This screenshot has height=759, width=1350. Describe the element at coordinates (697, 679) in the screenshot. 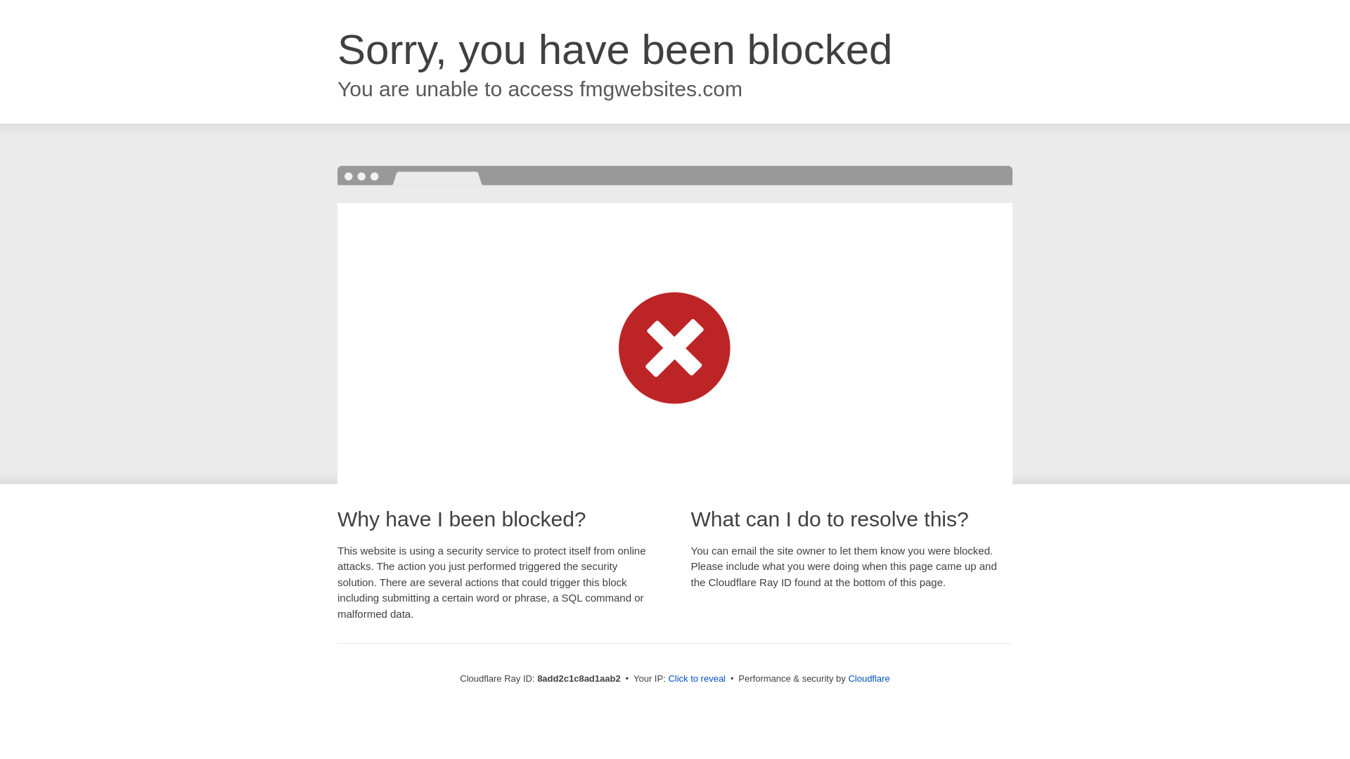

I see `Click to reveal` at that location.